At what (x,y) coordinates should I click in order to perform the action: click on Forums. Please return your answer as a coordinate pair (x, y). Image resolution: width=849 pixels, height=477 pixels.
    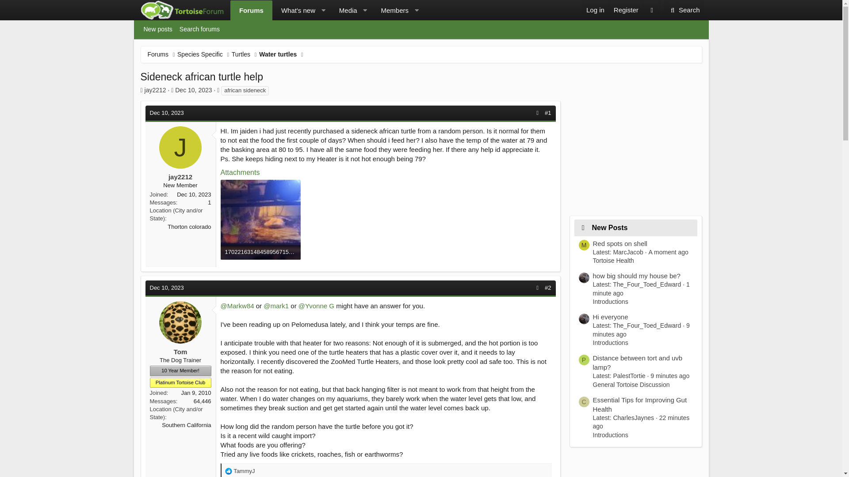
    Looking at the image, I should click on (421, 29).